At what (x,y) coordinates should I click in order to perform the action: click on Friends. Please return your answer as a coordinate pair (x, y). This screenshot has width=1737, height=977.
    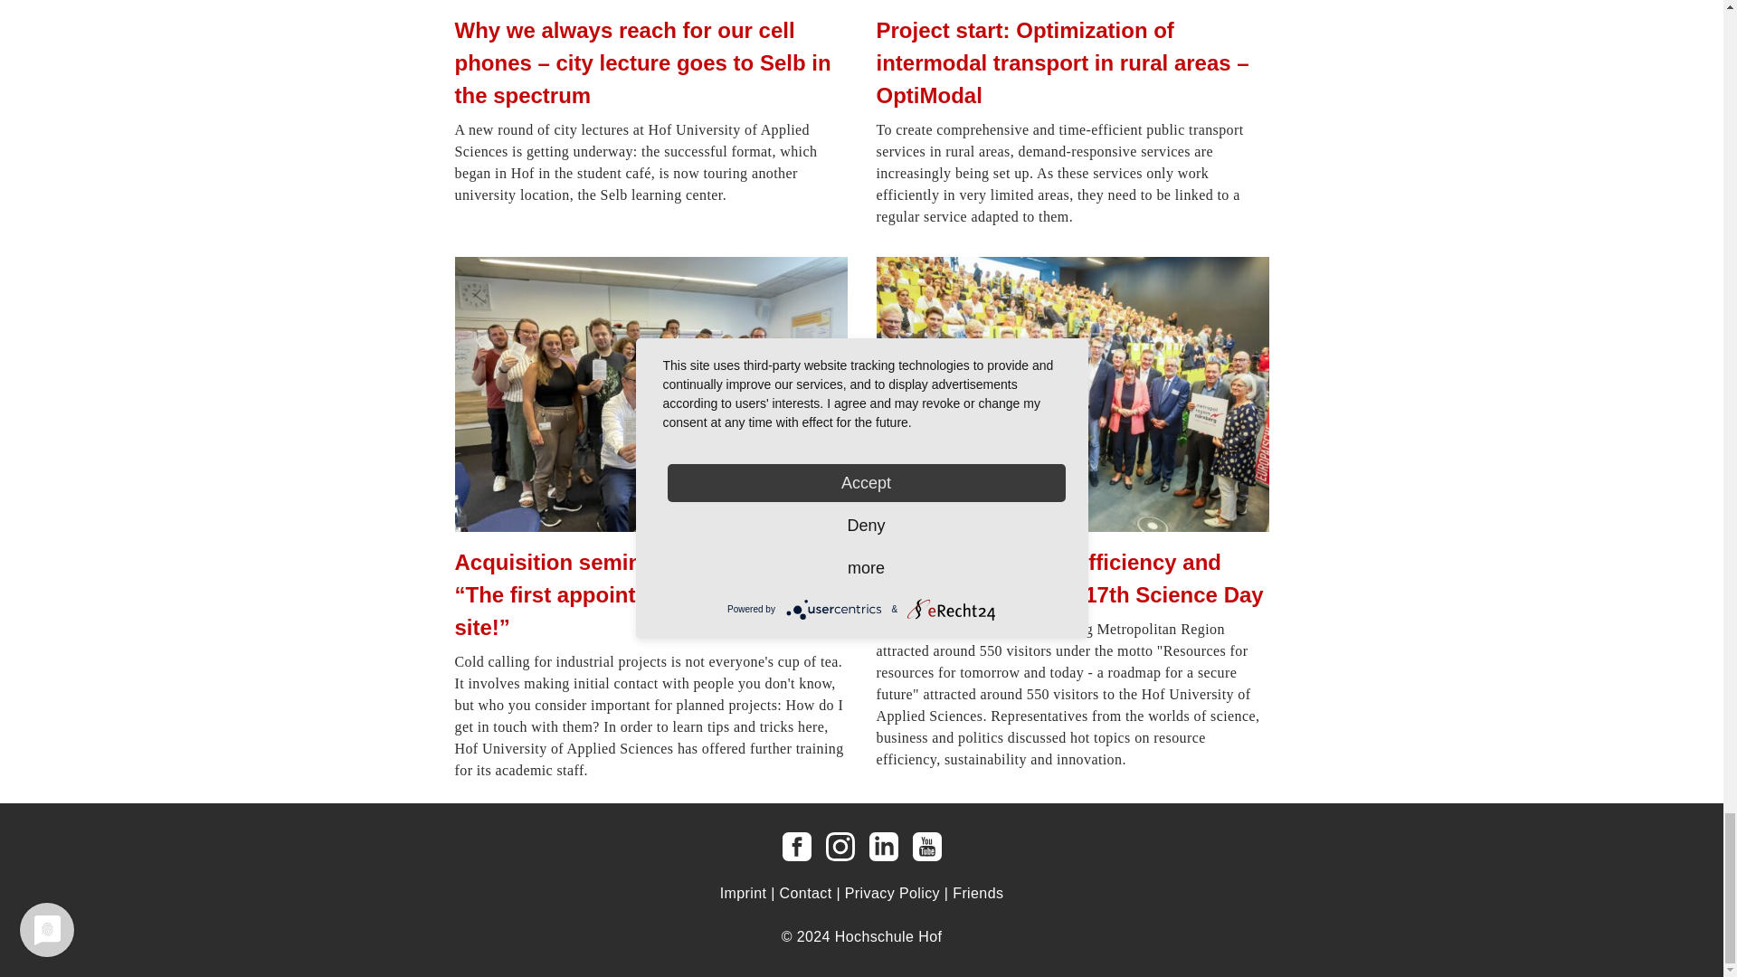
    Looking at the image, I should click on (977, 892).